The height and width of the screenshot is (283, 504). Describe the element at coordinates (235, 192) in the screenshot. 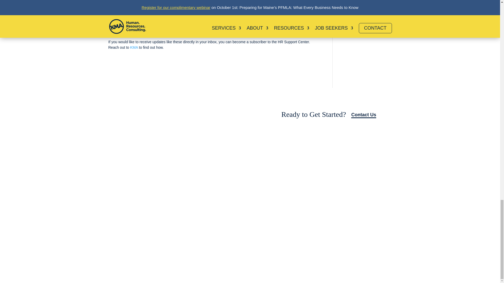

I see `Compensation` at that location.